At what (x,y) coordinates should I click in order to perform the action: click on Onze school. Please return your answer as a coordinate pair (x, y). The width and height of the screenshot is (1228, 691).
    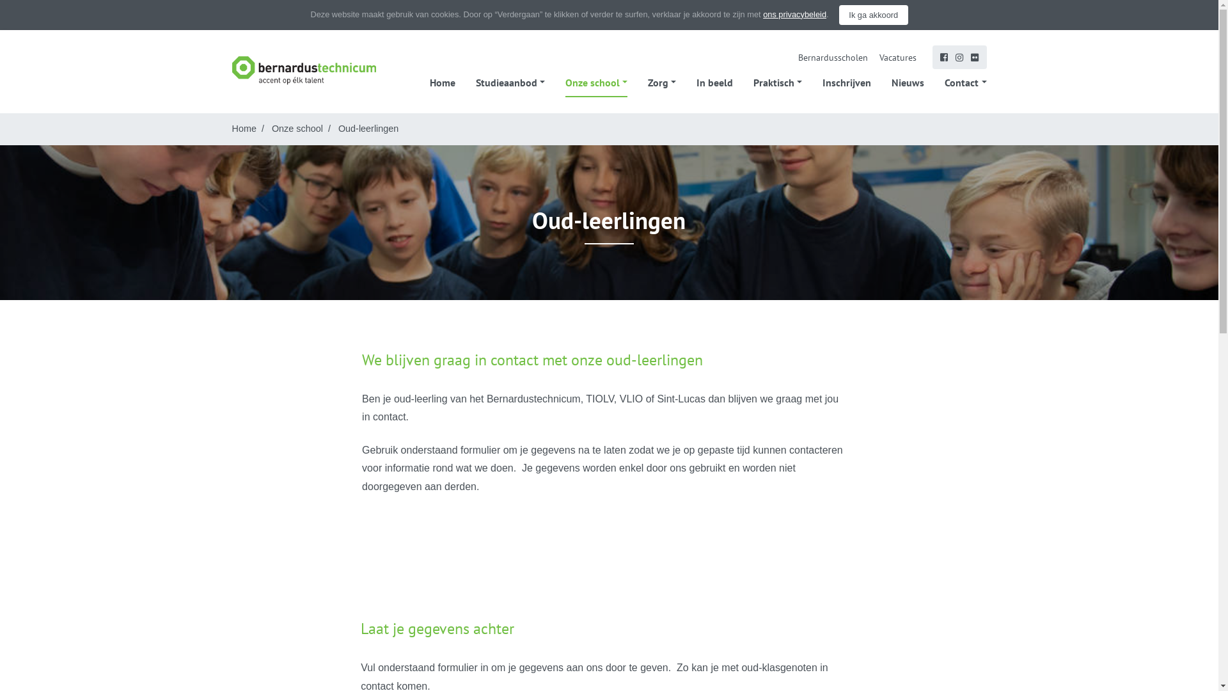
    Looking at the image, I should click on (596, 83).